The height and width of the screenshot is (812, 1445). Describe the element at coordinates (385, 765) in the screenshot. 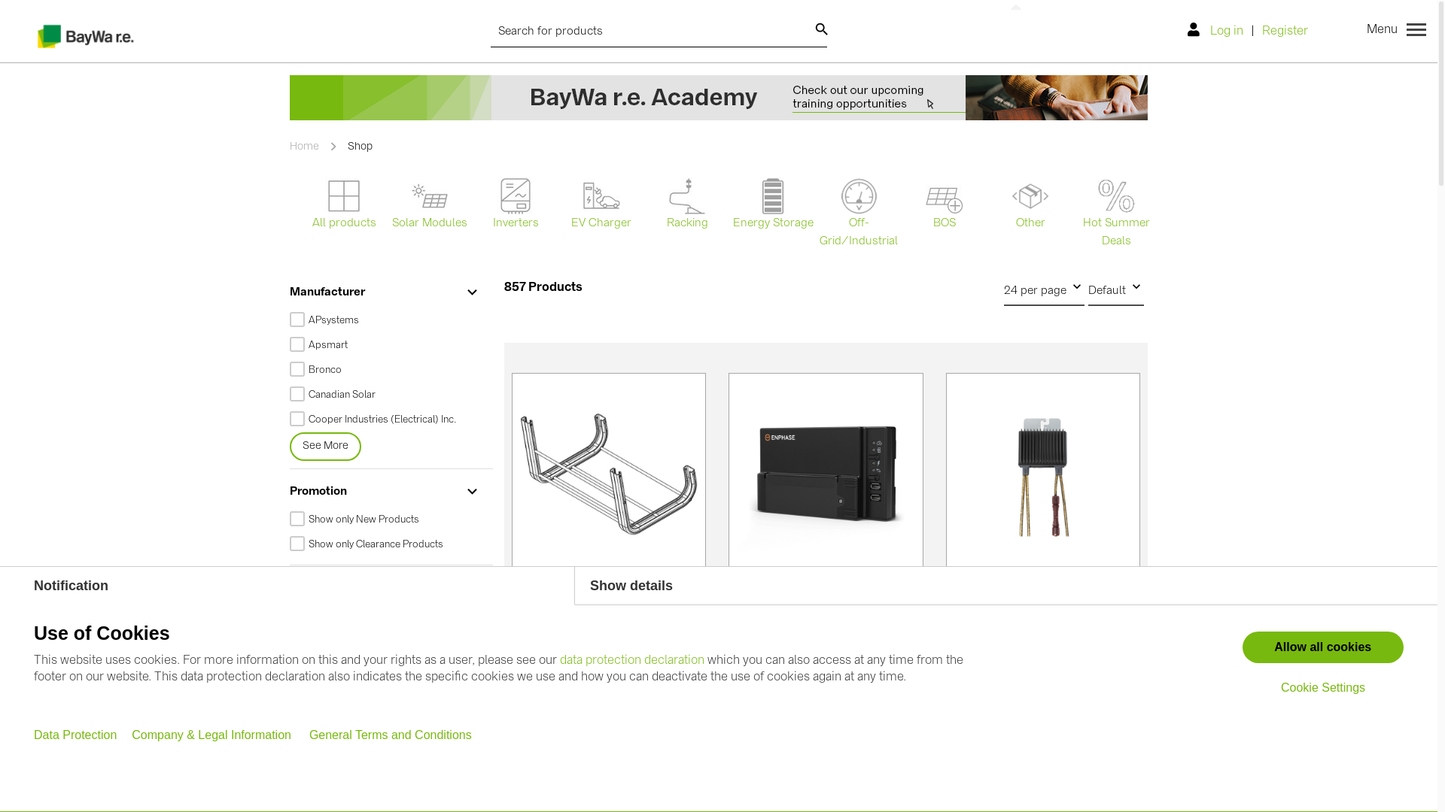

I see `Monofacial` at that location.